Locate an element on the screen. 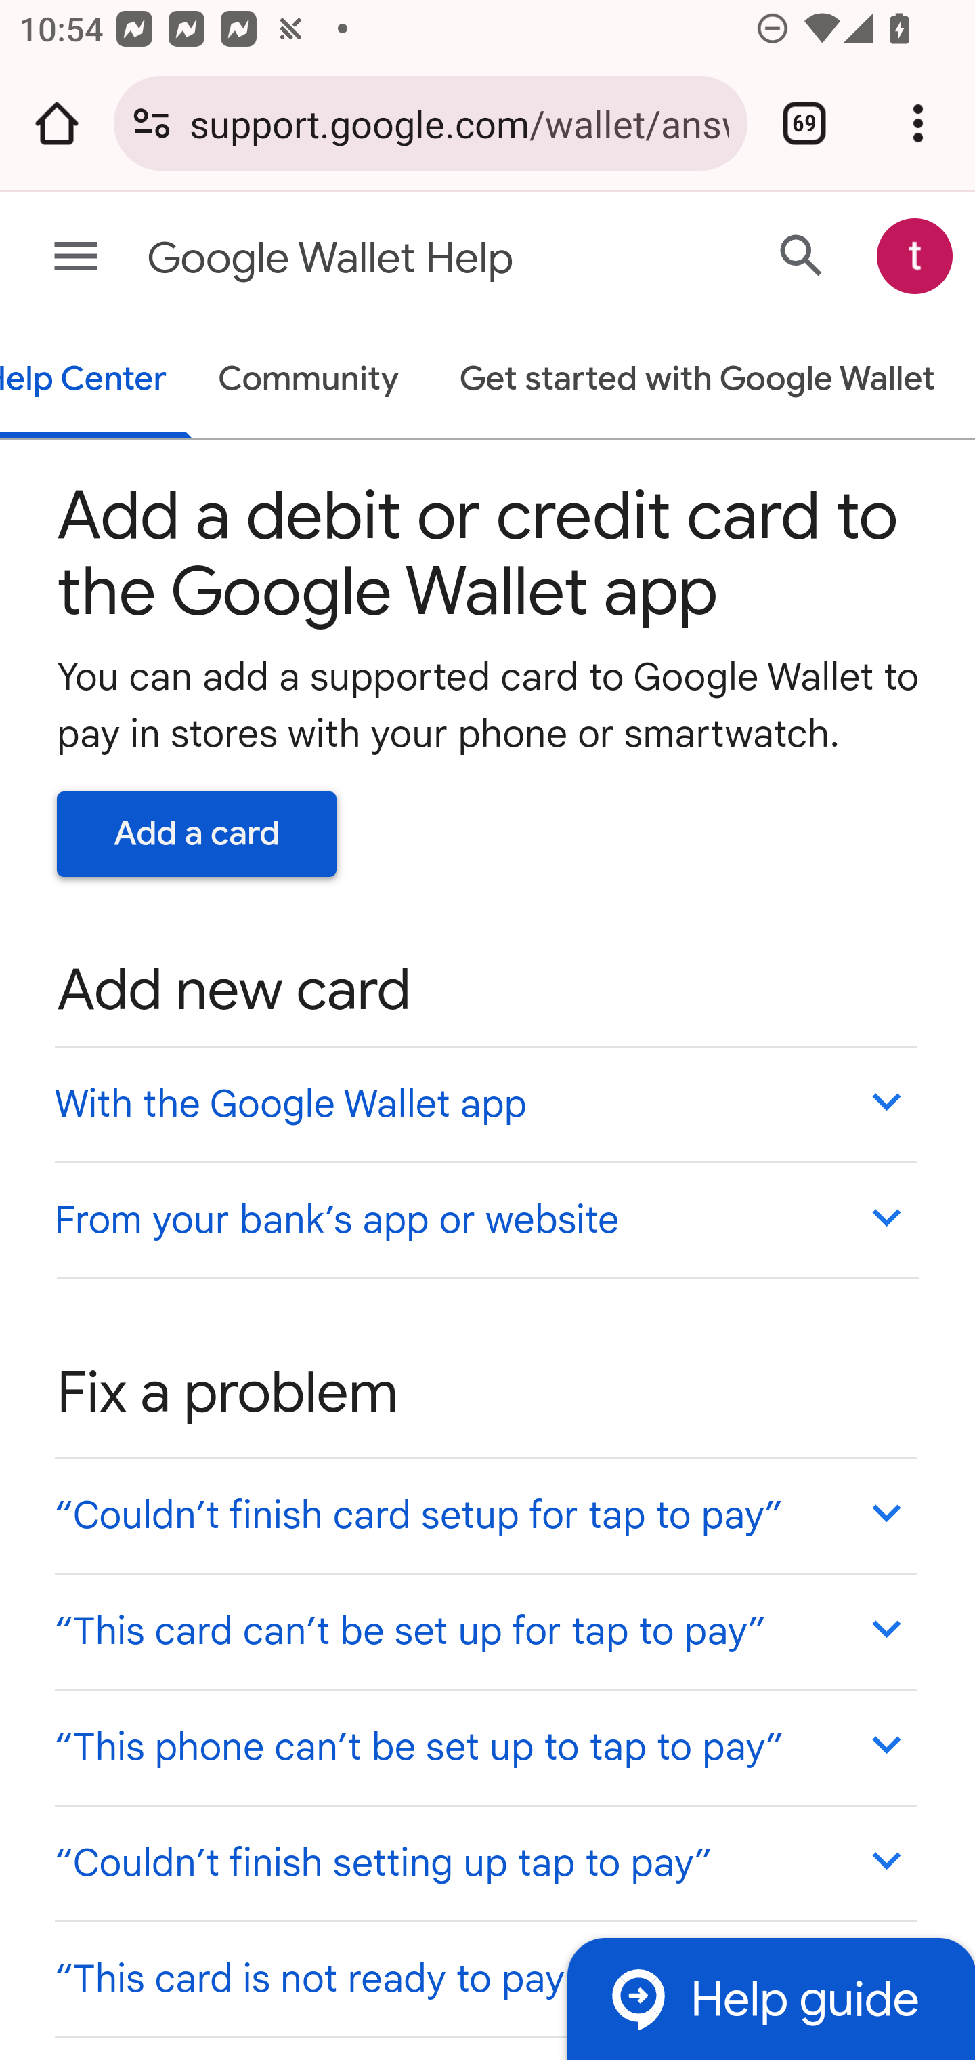 The image size is (975, 2060). Help guide is located at coordinates (771, 1998).